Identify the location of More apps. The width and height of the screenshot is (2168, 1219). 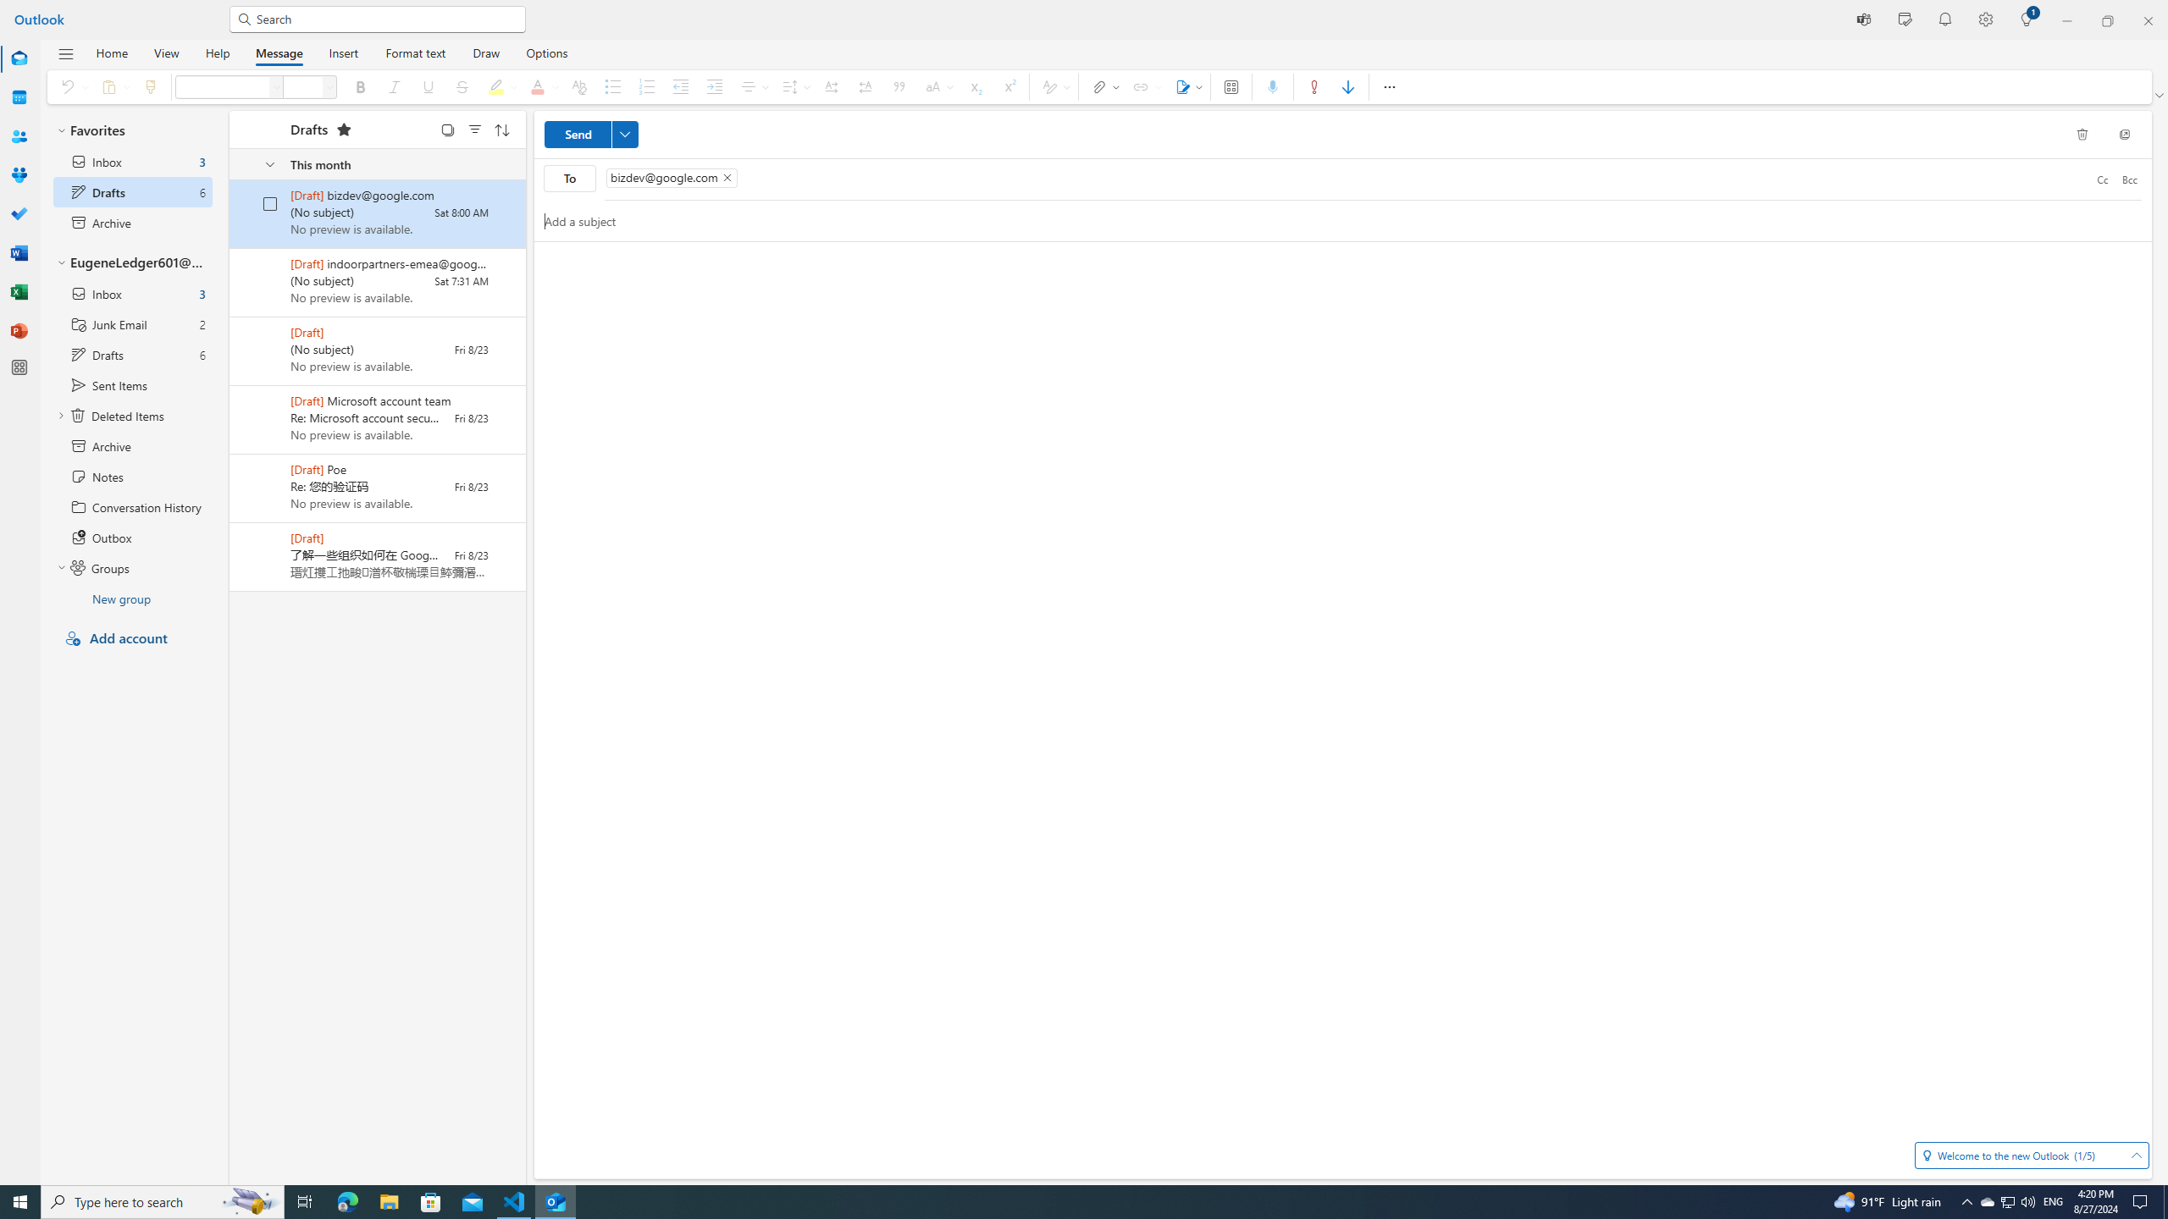
(19, 367).